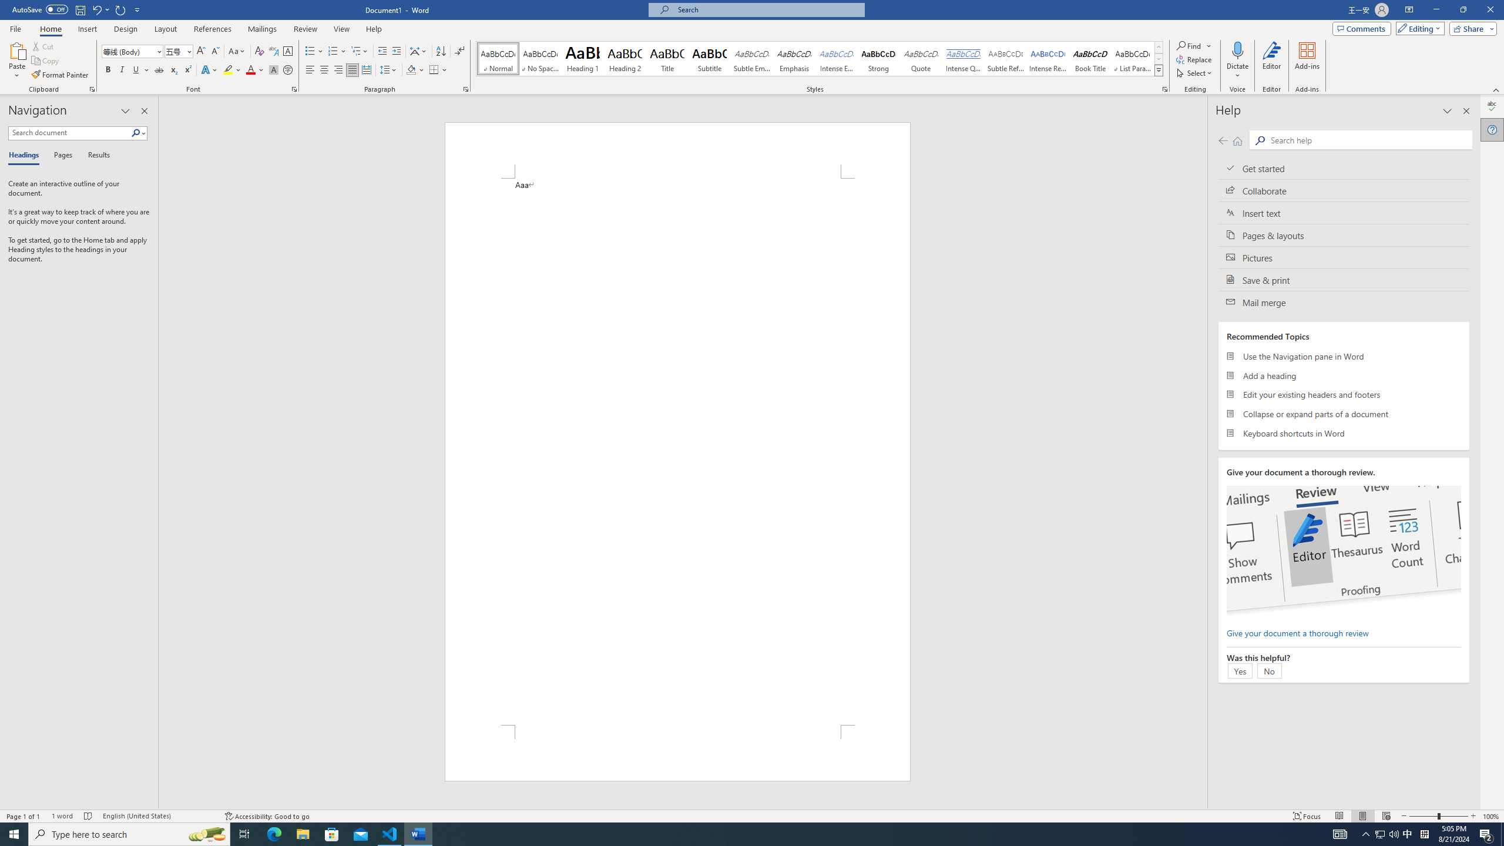 This screenshot has height=846, width=1504. Describe the element at coordinates (583, 59) in the screenshot. I see `Heading 1` at that location.